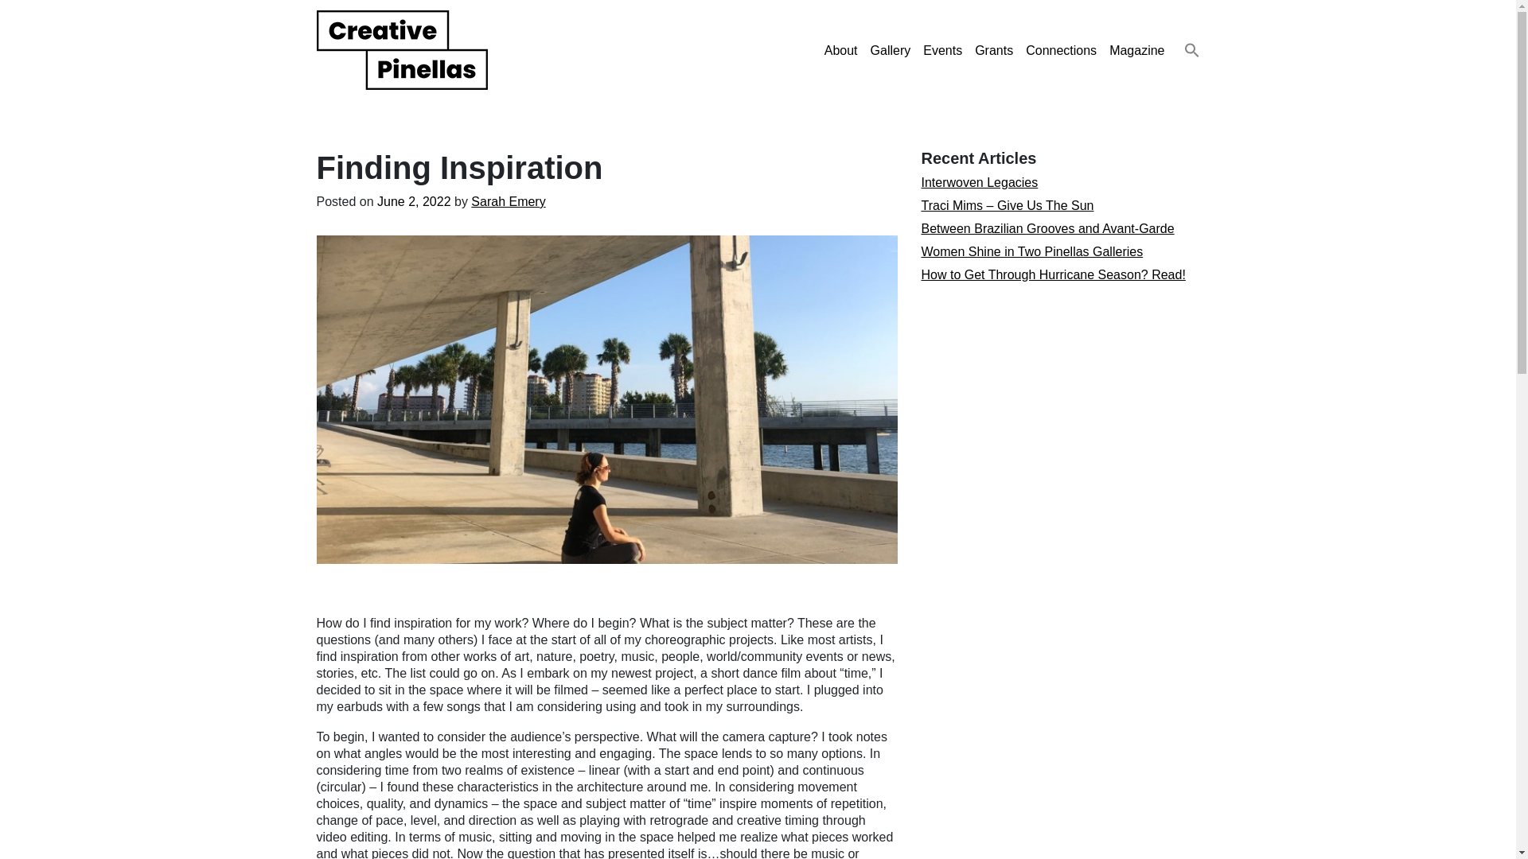  What do you see at coordinates (1053, 274) in the screenshot?
I see `How to Get Through Hurricane Season? Read!` at bounding box center [1053, 274].